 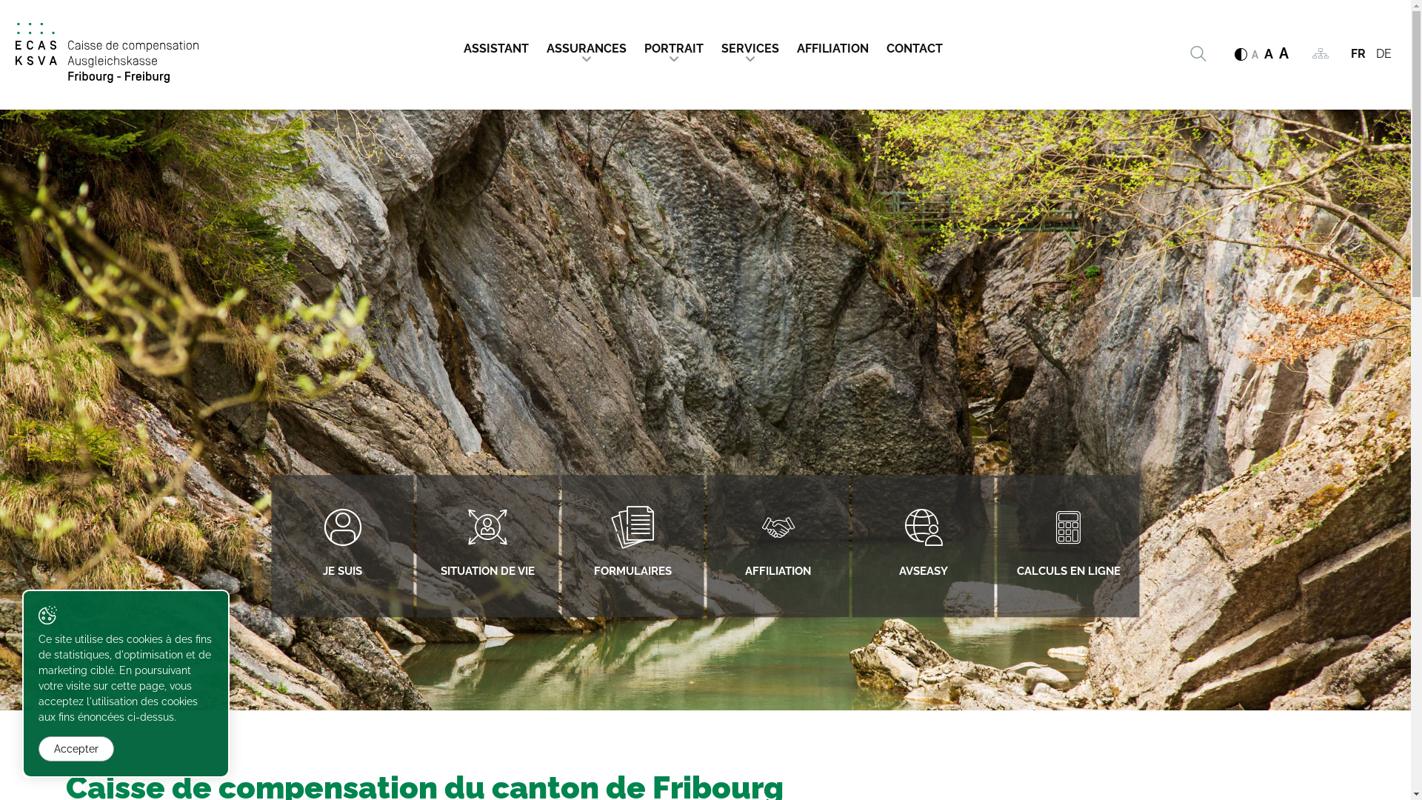 I want to click on ASSISTANT, so click(x=500, y=44).